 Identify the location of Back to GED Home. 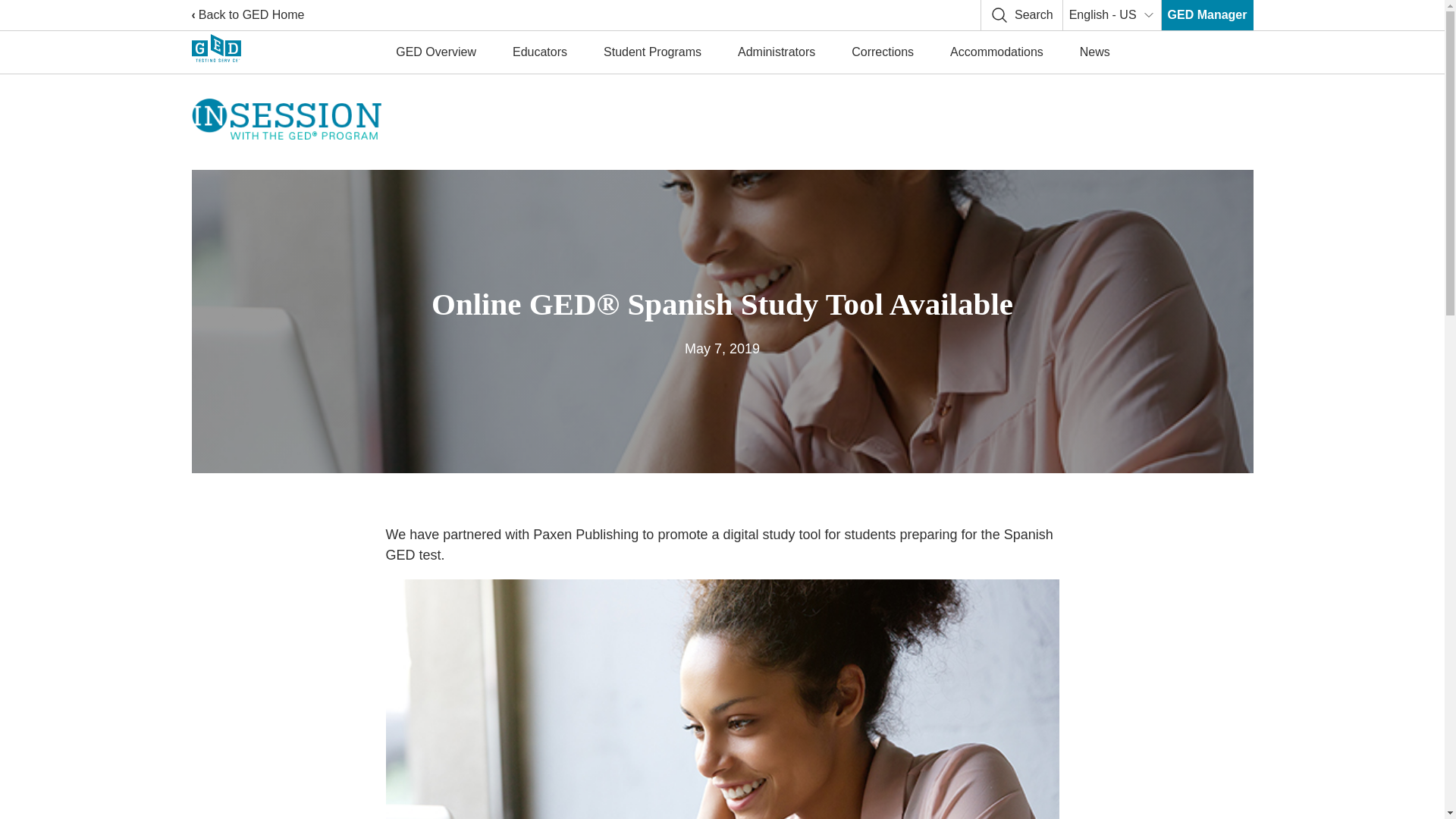
(247, 15).